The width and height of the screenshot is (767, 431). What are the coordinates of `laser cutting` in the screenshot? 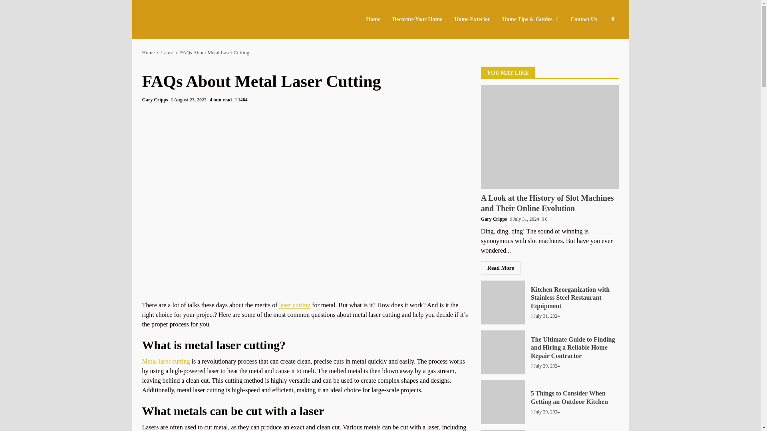 It's located at (295, 305).